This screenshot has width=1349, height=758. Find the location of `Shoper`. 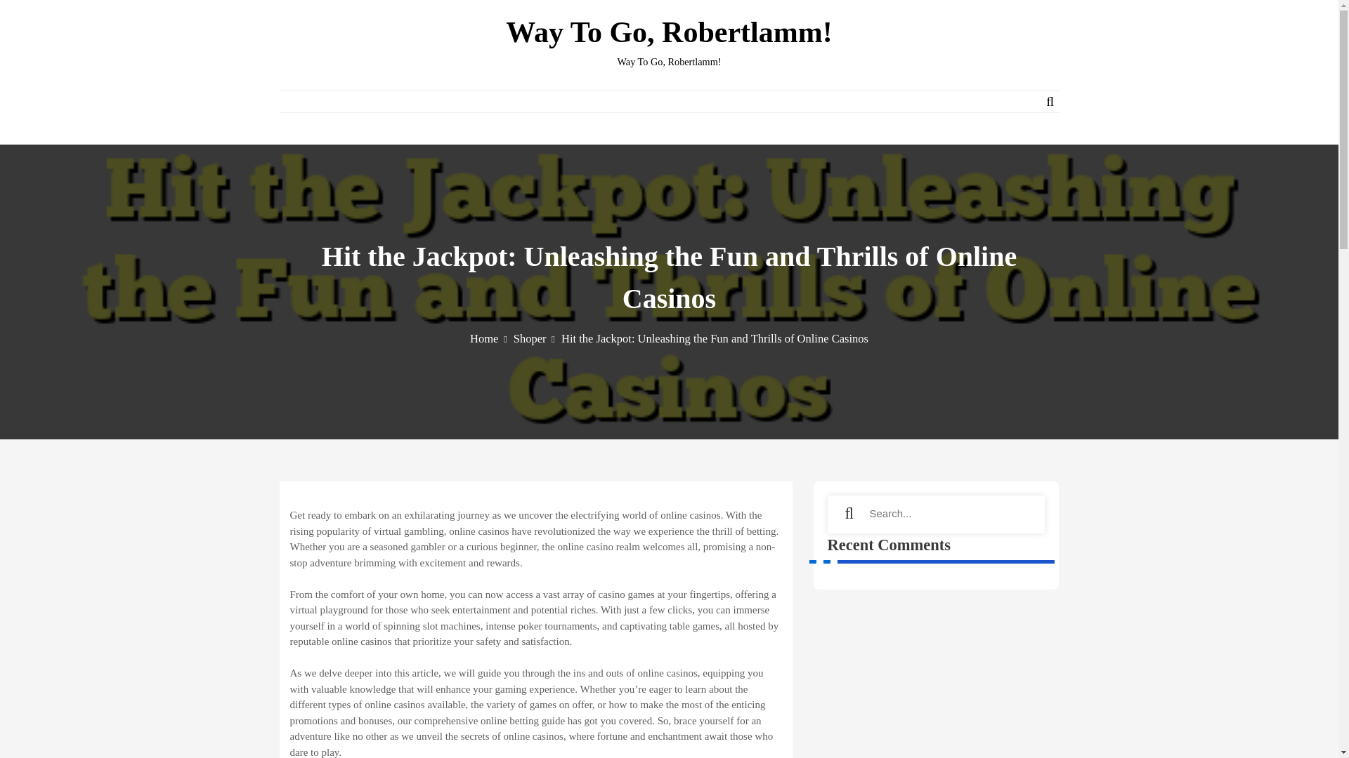

Shoper is located at coordinates (534, 338).